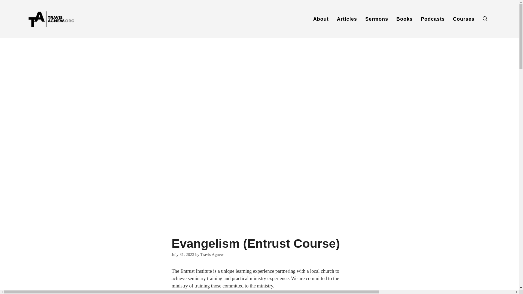 The height and width of the screenshot is (294, 523). I want to click on Courses, so click(464, 19).